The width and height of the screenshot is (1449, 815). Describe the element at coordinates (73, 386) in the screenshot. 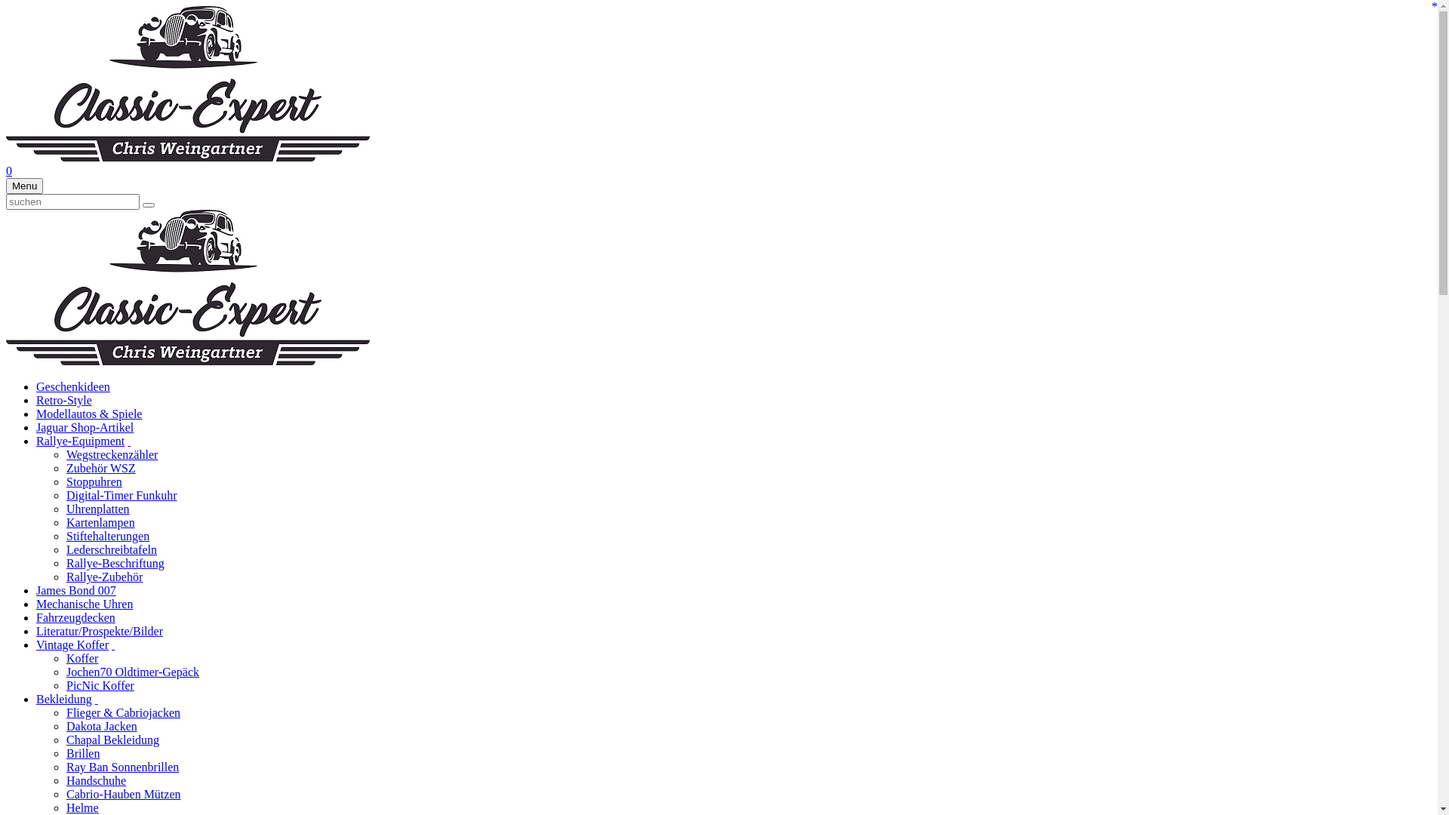

I see `Geschenkideen` at that location.